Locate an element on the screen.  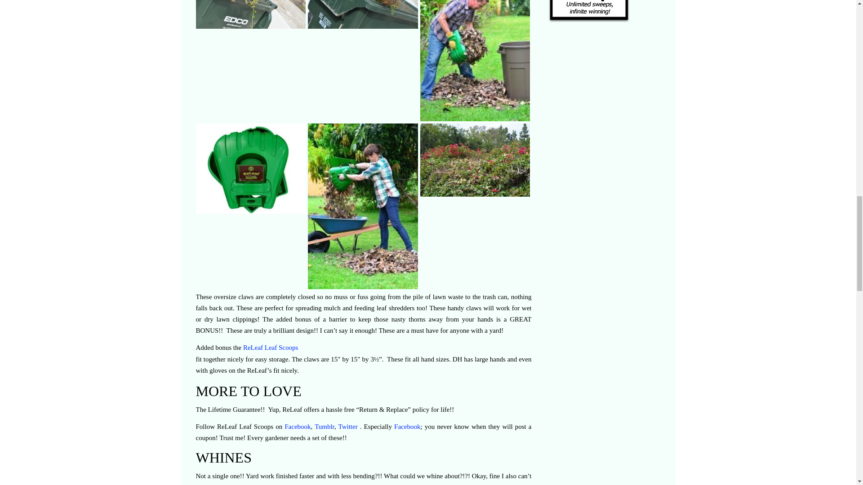
ReLeaf Leaf Scoops is located at coordinates (271, 347).